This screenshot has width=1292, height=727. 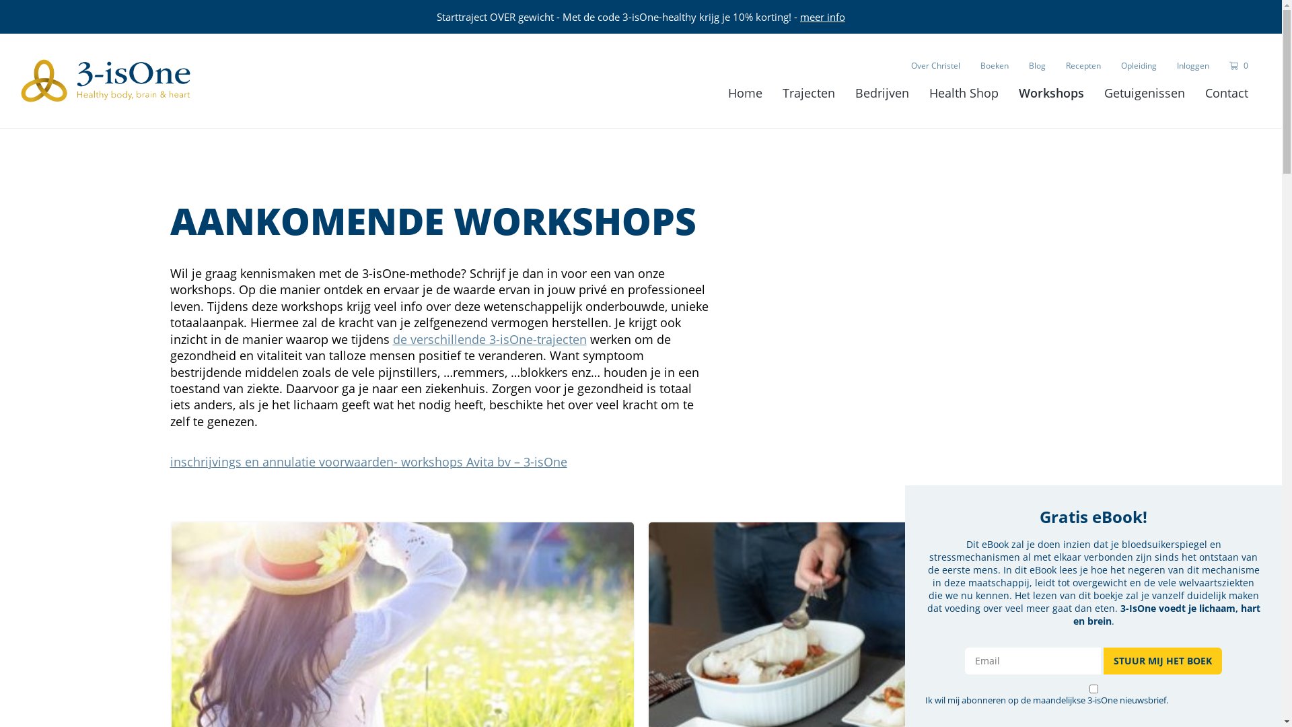 What do you see at coordinates (1051, 93) in the screenshot?
I see `Workshops` at bounding box center [1051, 93].